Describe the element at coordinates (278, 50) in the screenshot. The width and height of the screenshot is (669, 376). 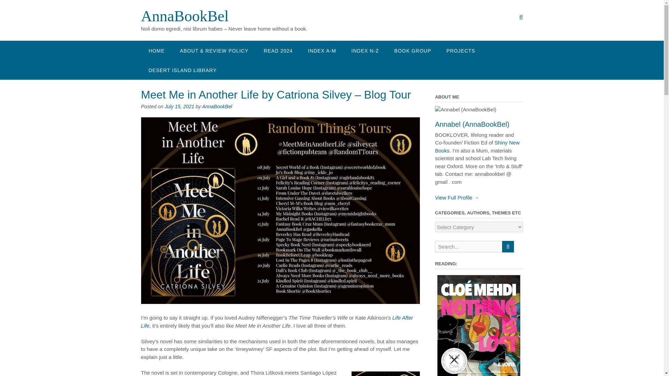
I see `READ 2024` at that location.